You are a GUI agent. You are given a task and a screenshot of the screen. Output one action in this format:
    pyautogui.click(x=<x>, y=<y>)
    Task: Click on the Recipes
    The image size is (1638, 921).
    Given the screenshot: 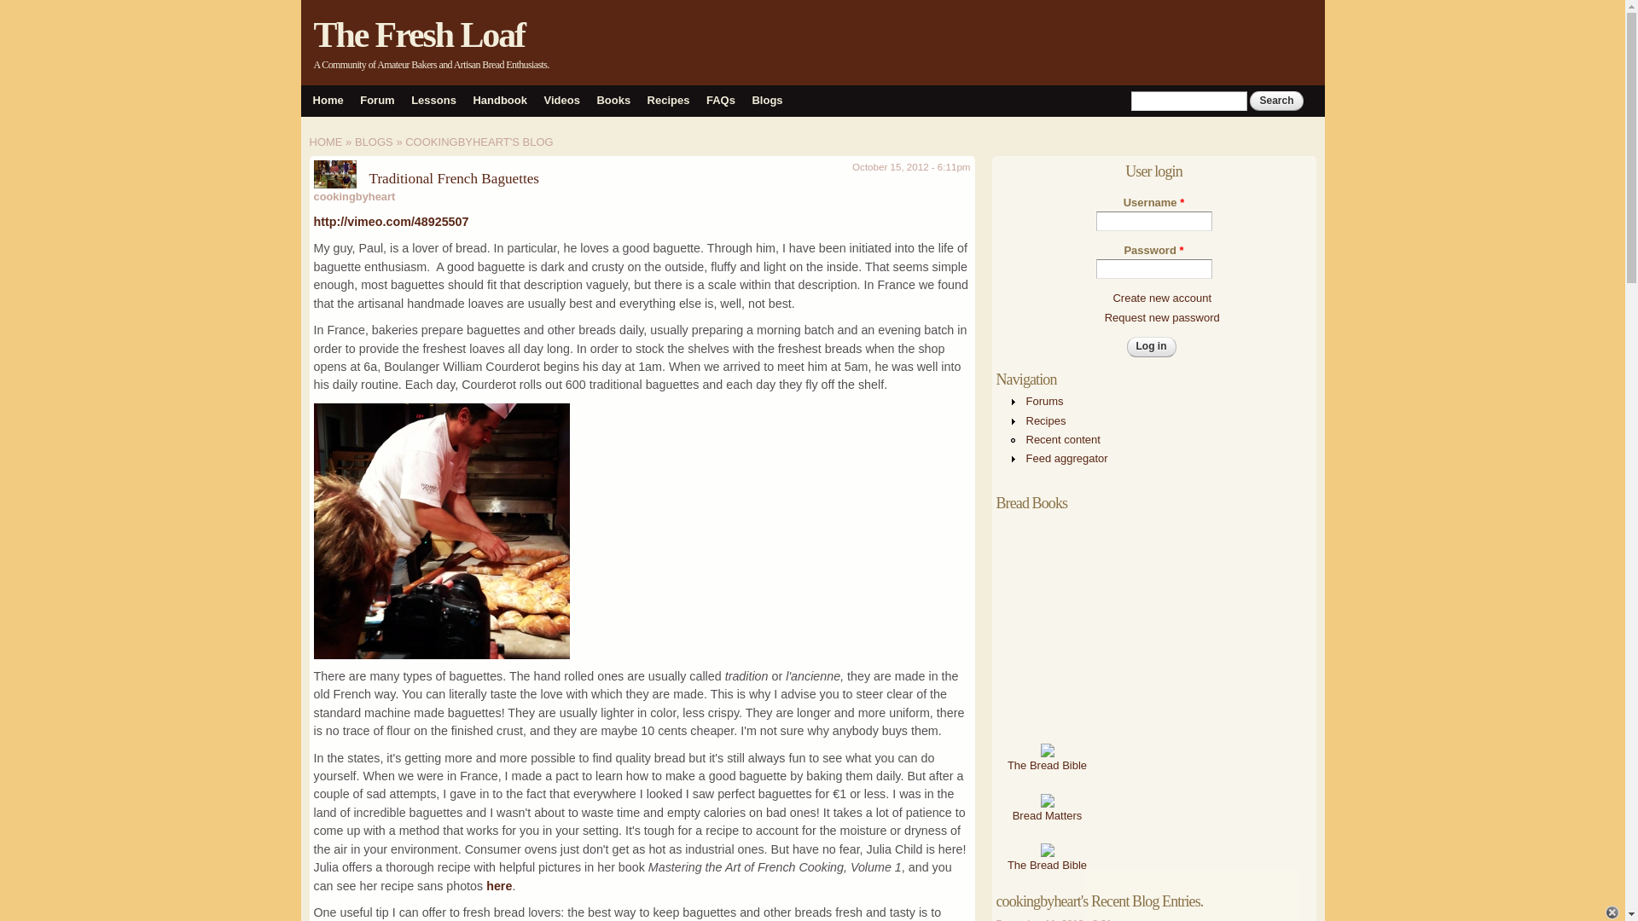 What is the action you would take?
    pyautogui.click(x=668, y=101)
    